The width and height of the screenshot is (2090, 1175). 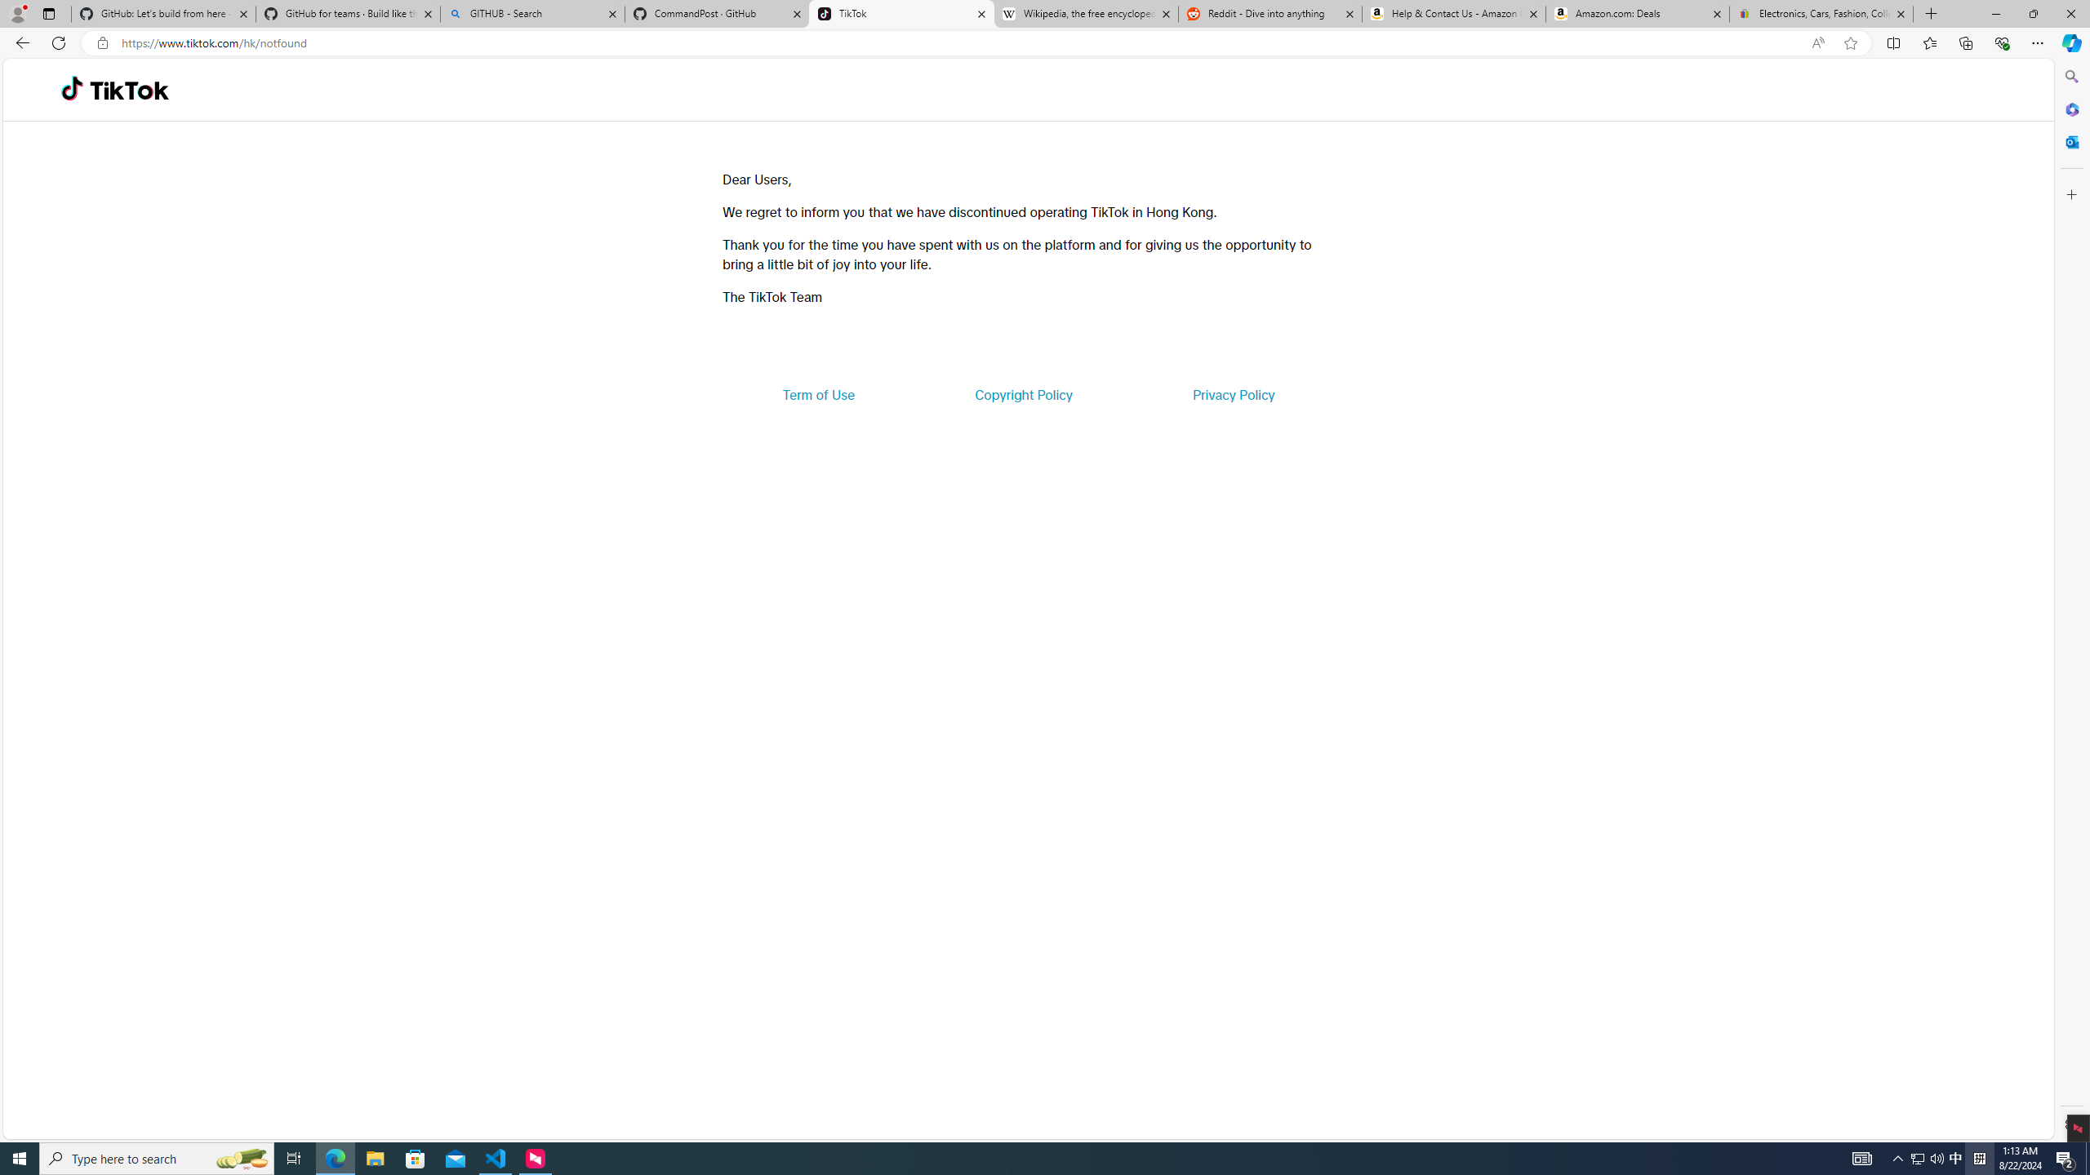 I want to click on Wikipedia, the free encyclopedia, so click(x=1086, y=14).